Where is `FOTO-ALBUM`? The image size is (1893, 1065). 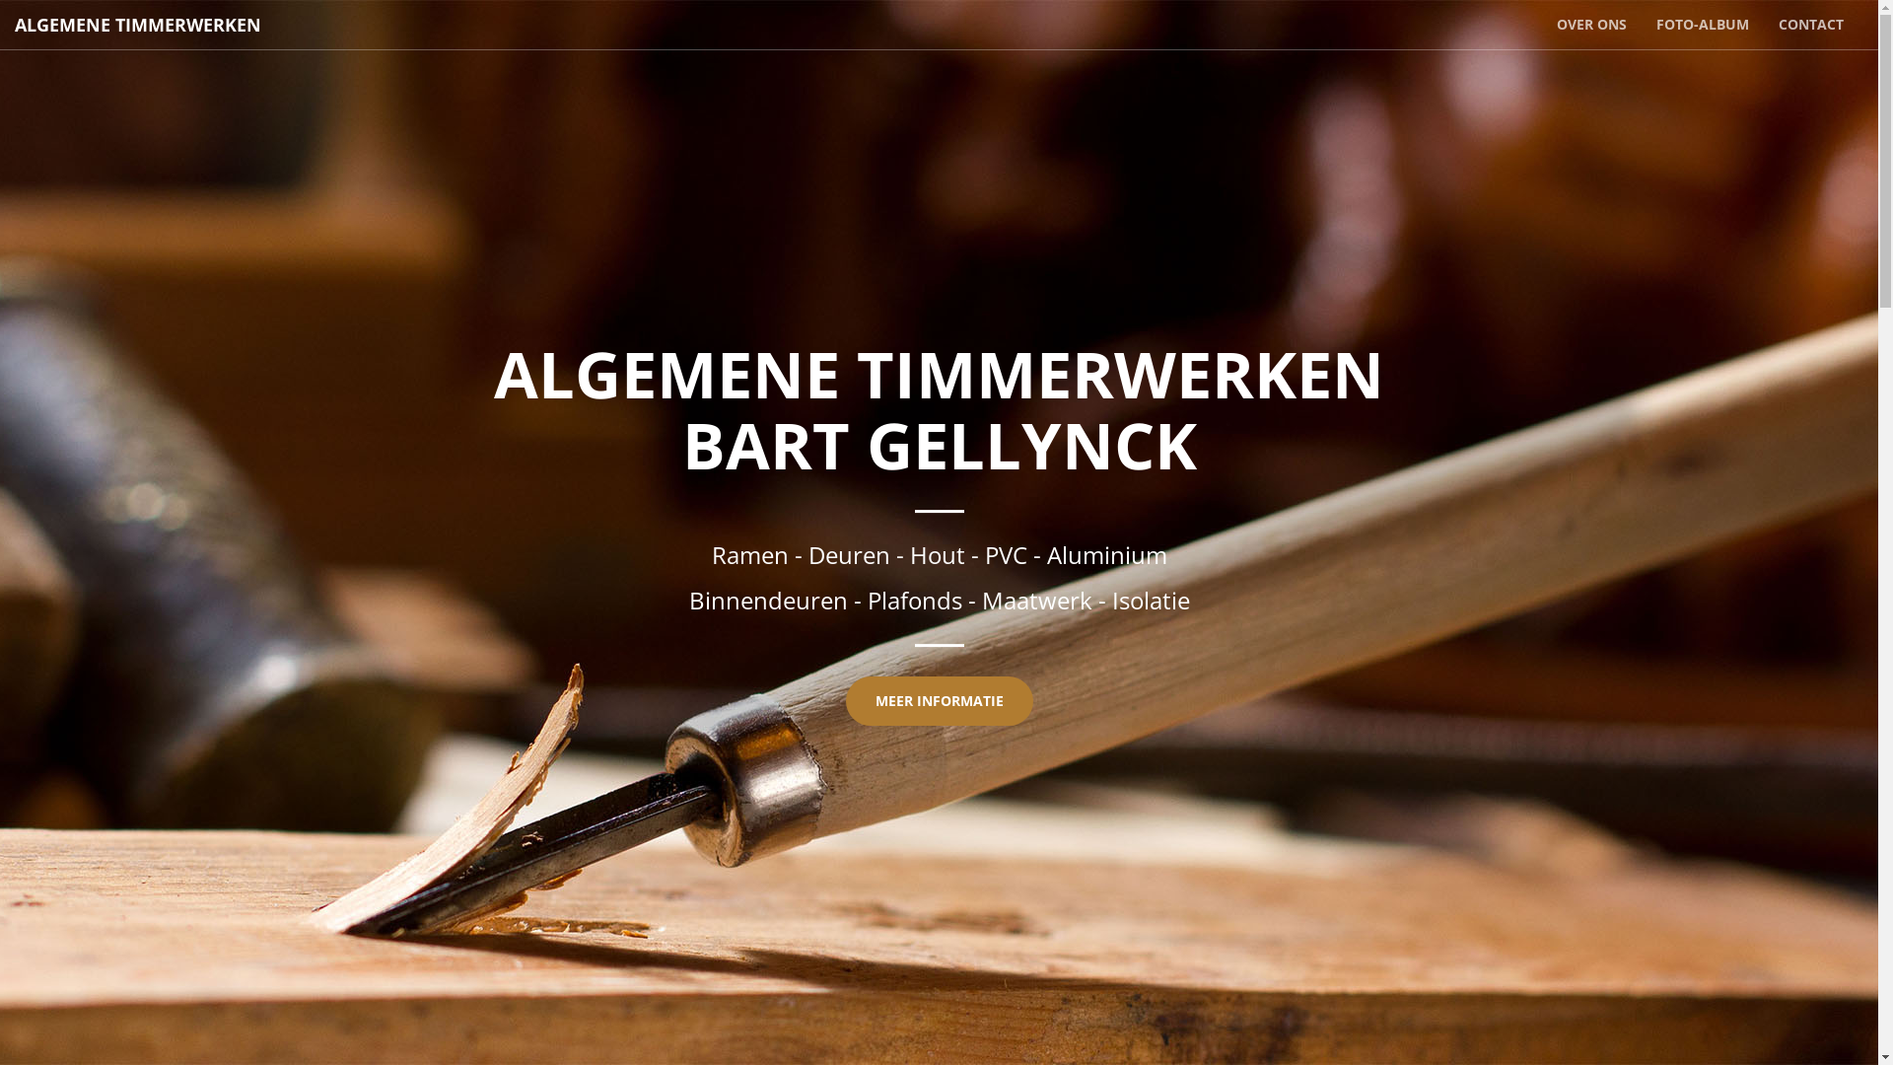 FOTO-ALBUM is located at coordinates (1703, 25).